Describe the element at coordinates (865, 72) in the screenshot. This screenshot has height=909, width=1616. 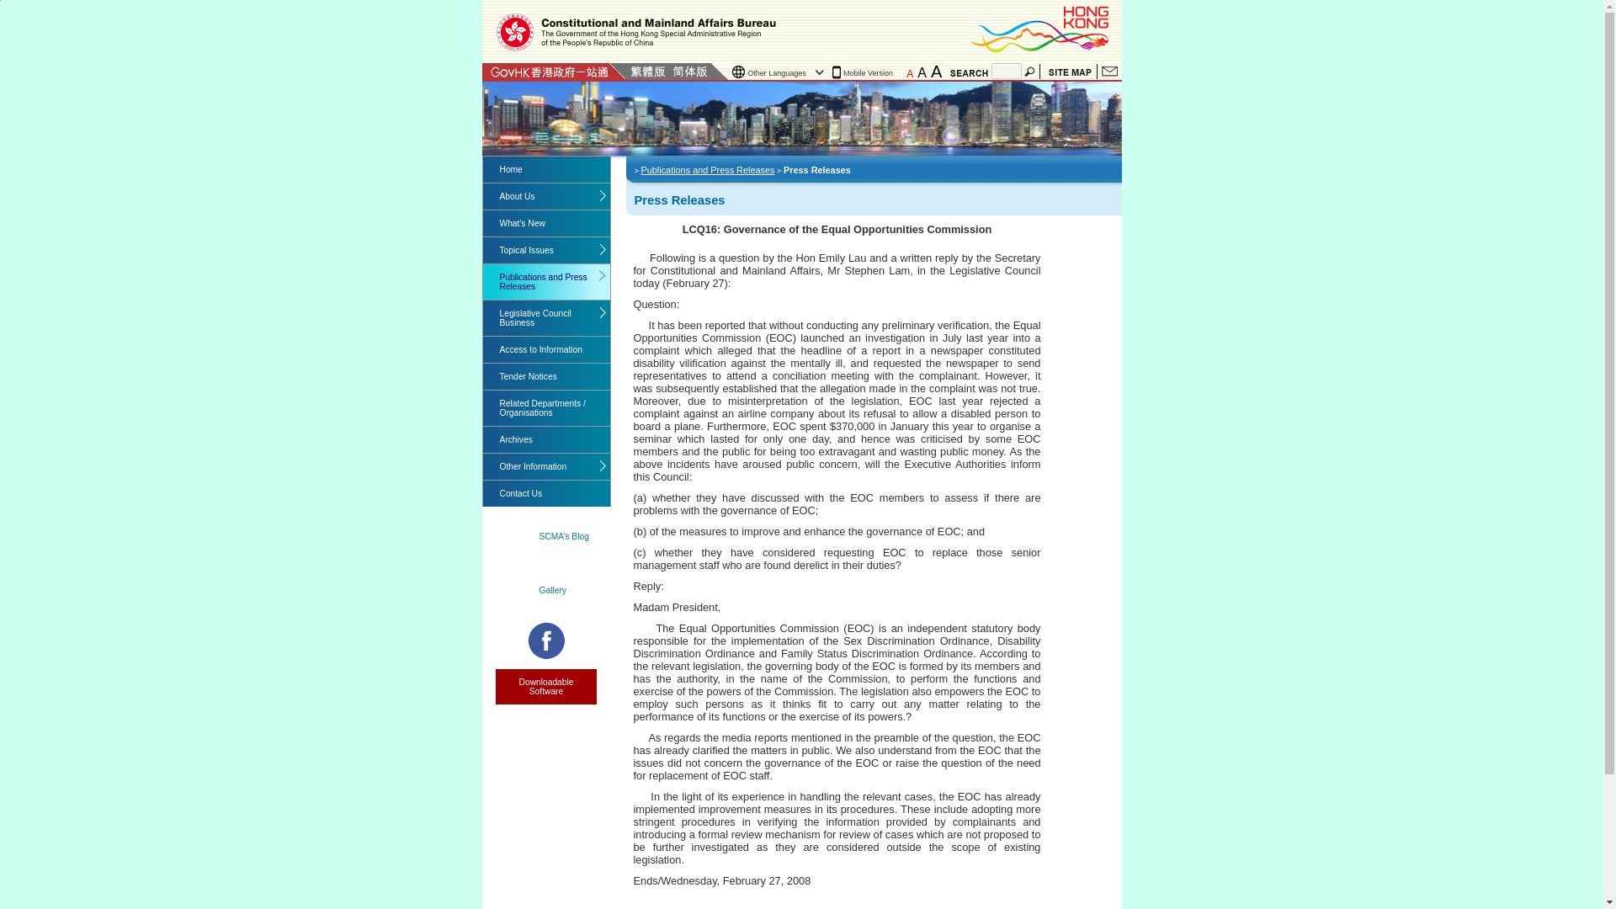
I see `Mobile Version` at that location.